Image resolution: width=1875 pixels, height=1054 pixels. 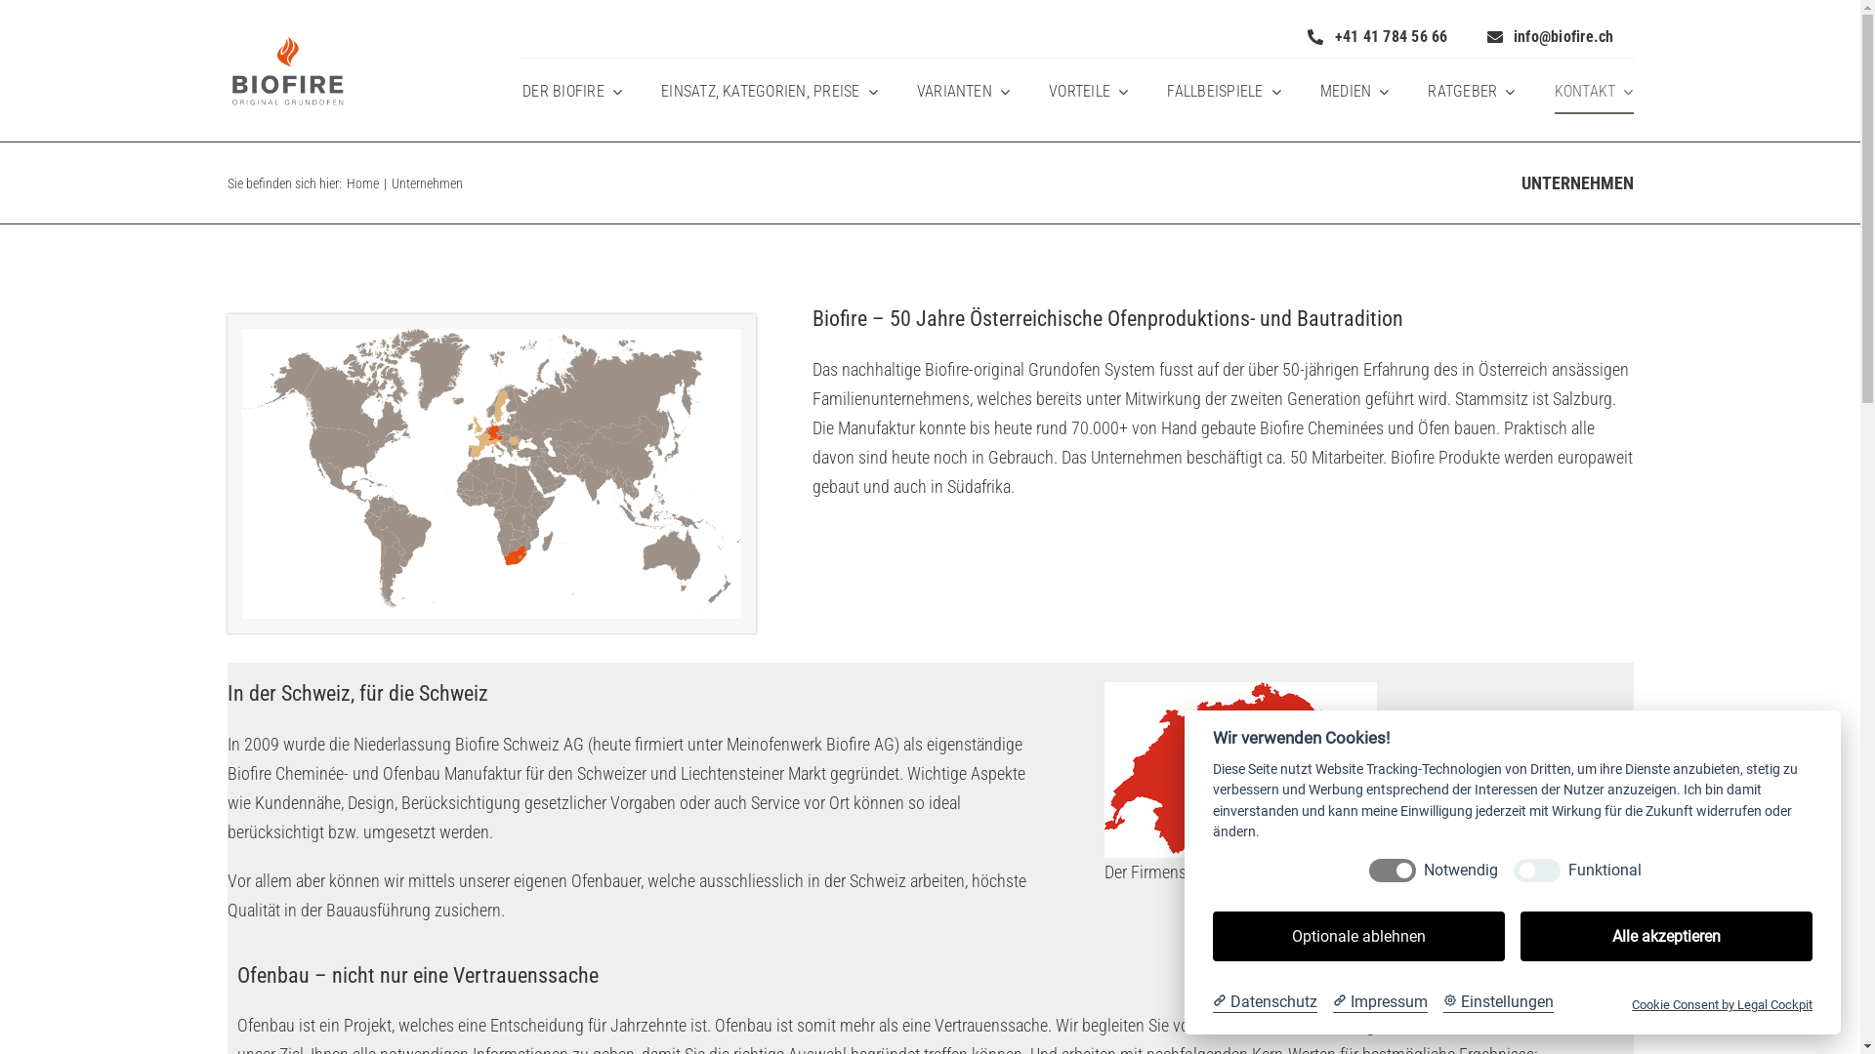 What do you see at coordinates (1224, 92) in the screenshot?
I see `FALLBEISPIELE` at bounding box center [1224, 92].